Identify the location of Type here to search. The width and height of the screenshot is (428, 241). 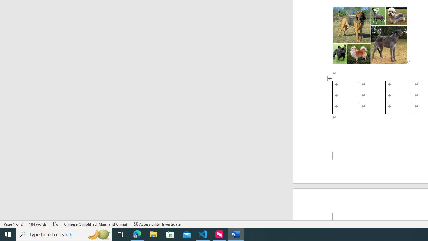
(64, 234).